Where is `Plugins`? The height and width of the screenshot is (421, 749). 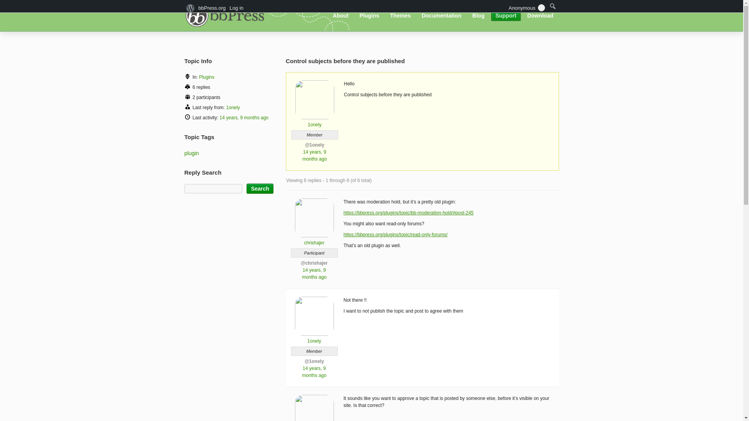 Plugins is located at coordinates (207, 77).